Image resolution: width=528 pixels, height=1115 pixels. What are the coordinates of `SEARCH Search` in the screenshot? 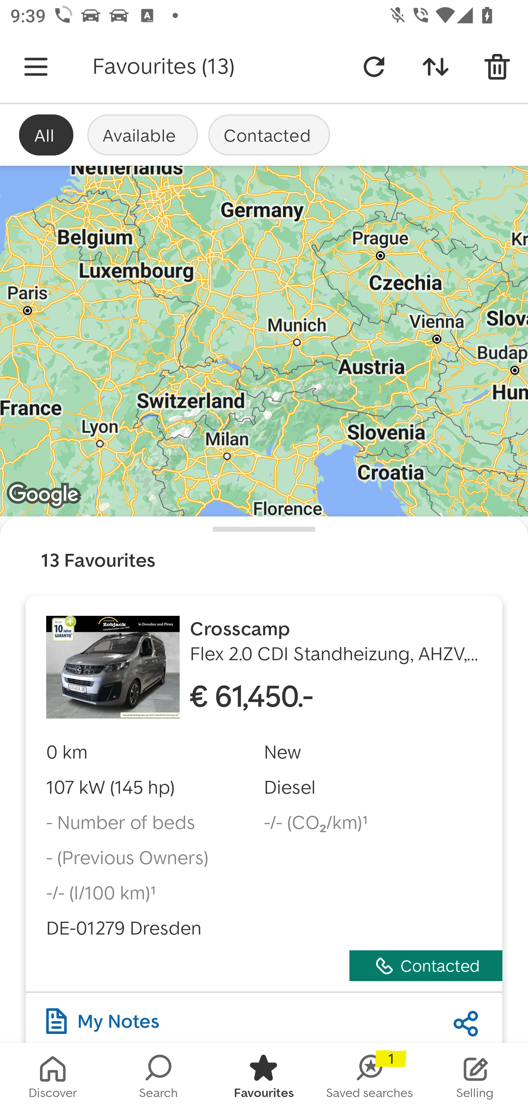 It's located at (158, 1079).